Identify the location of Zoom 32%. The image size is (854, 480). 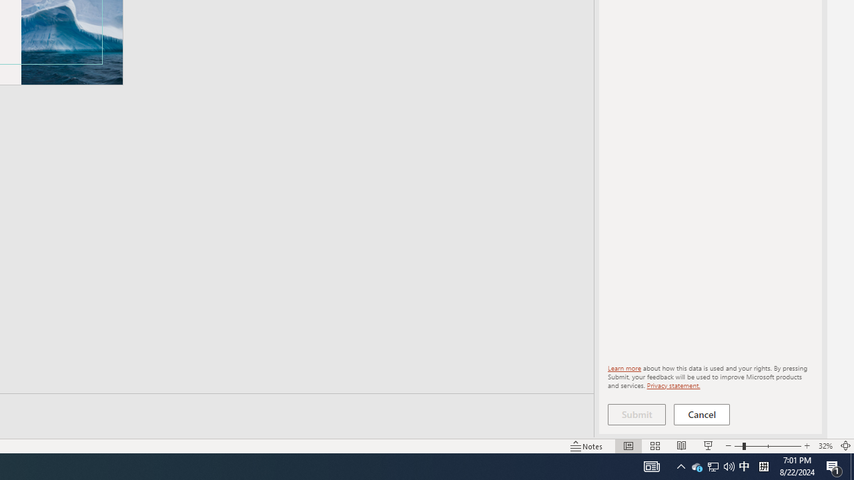
(825, 445).